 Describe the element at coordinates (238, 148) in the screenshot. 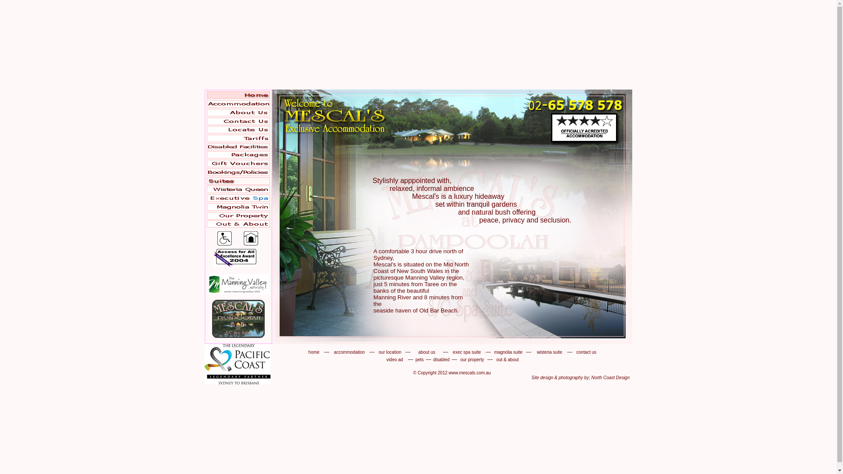

I see `Disabled facilities` at that location.